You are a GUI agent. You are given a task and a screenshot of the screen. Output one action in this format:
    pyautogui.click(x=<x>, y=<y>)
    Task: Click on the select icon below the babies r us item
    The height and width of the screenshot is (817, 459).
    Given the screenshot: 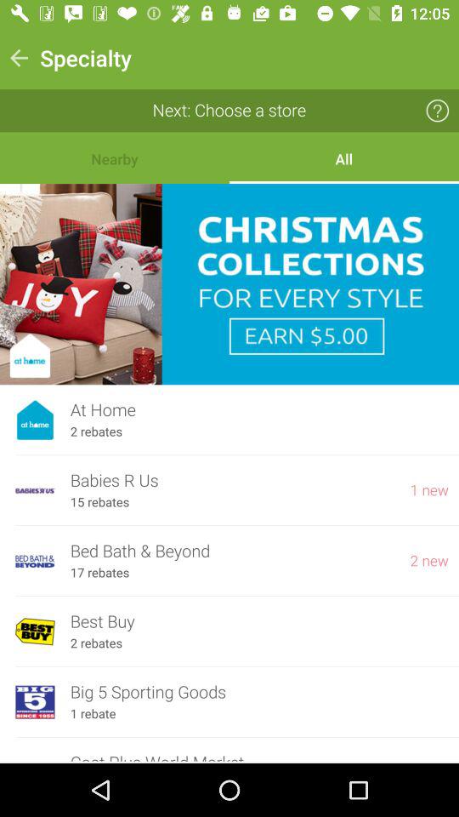 What is the action you would take?
    pyautogui.click(x=99, y=502)
    